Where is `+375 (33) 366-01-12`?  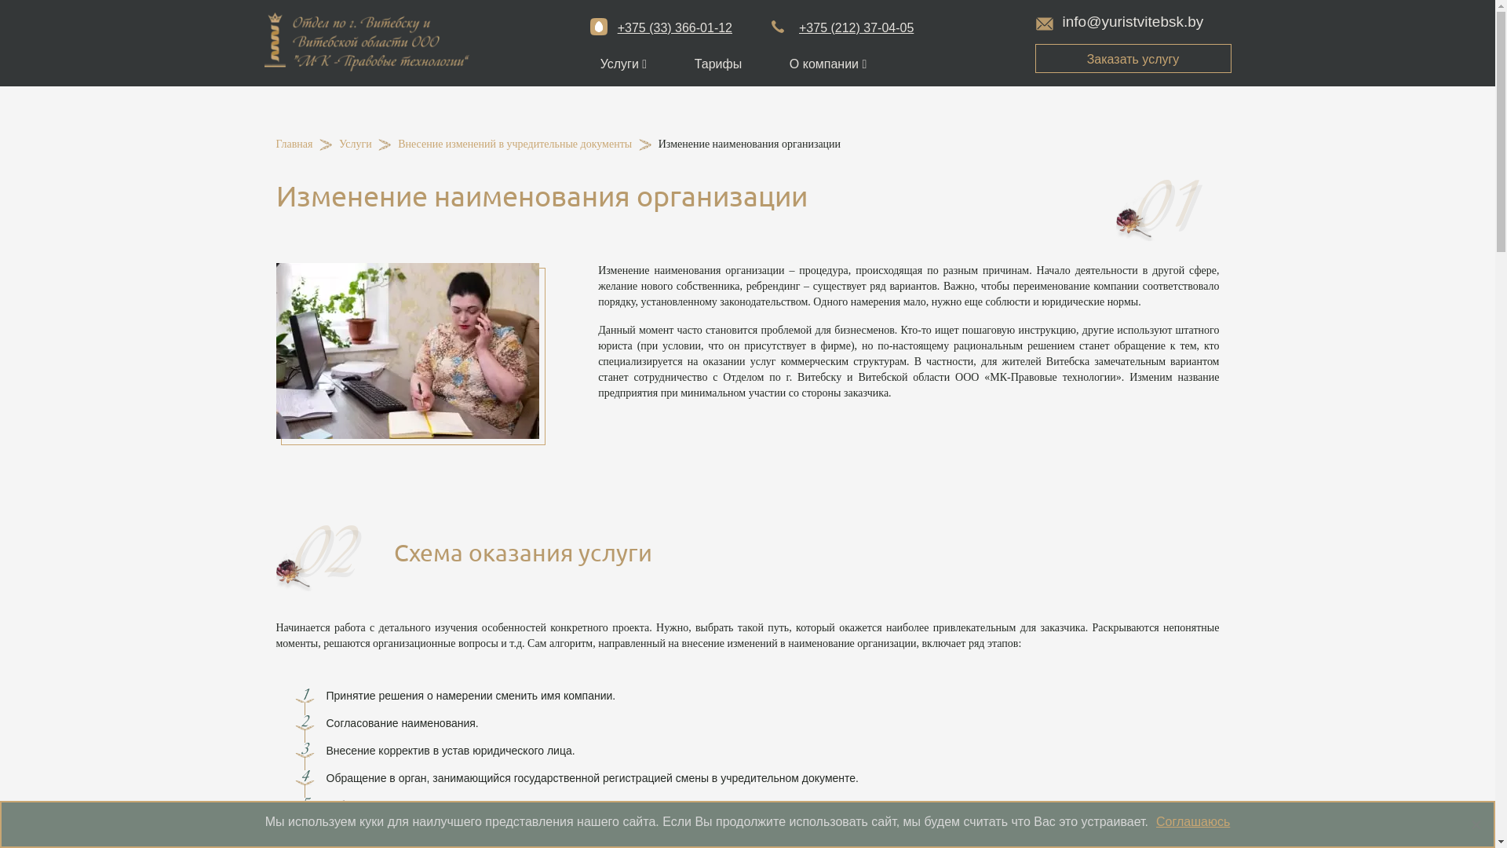
+375 (33) 366-01-12 is located at coordinates (661, 28).